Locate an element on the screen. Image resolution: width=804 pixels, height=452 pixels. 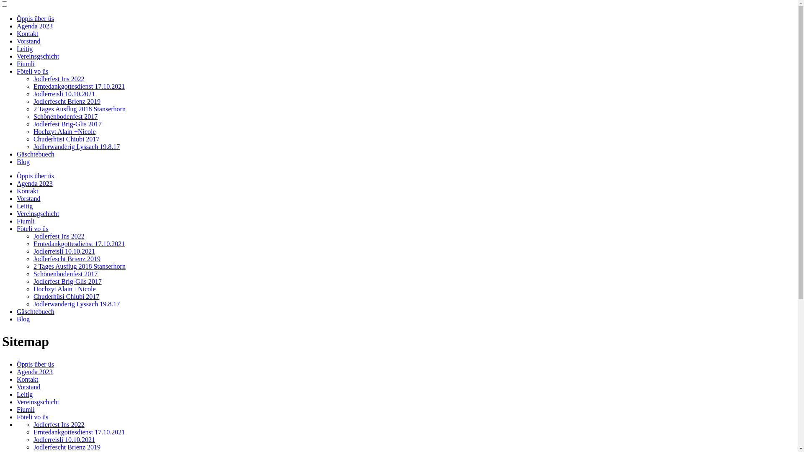
Jodlerreisli 10.10.2021 is located at coordinates (64, 251).